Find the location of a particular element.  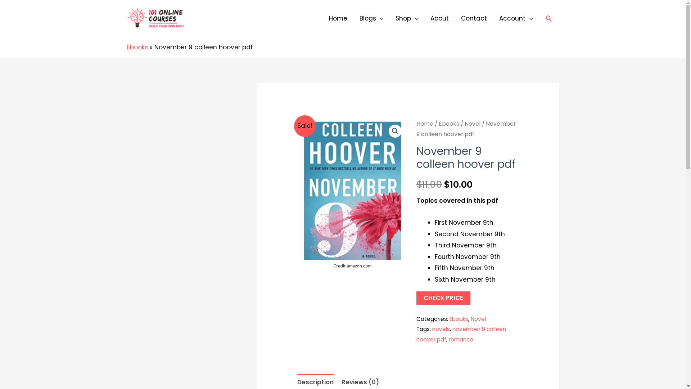

Home is located at coordinates (425, 124).